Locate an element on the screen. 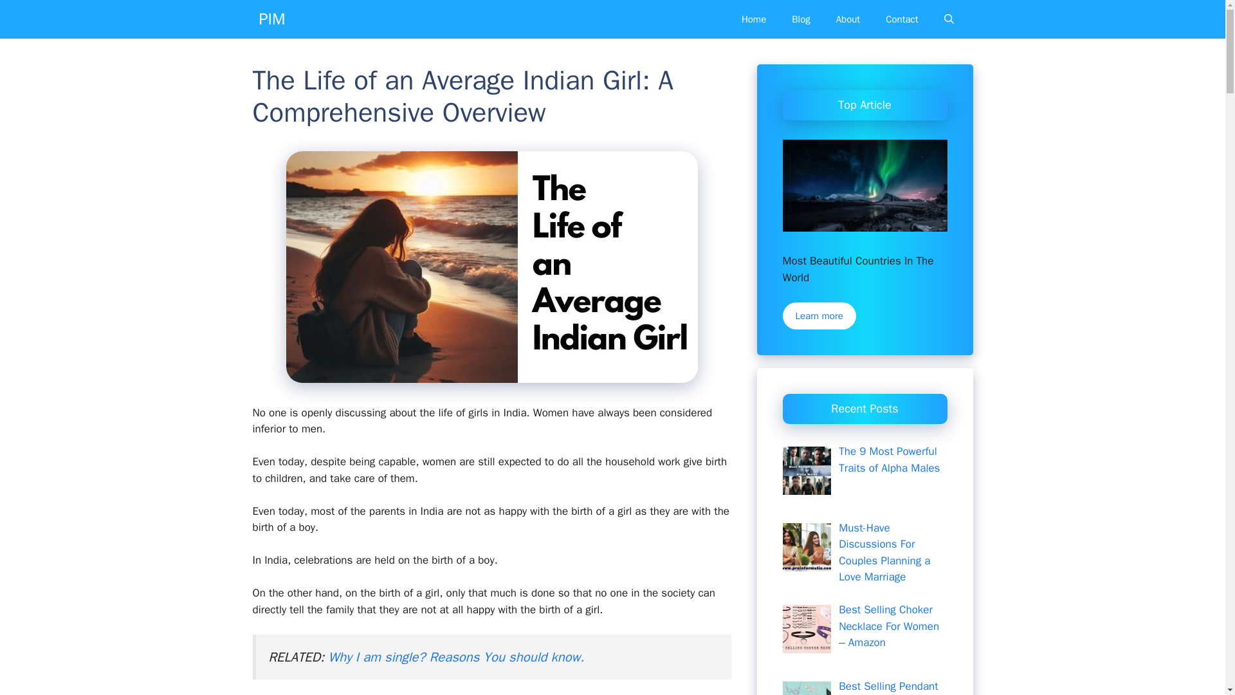 The image size is (1235, 695). About is located at coordinates (848, 19).